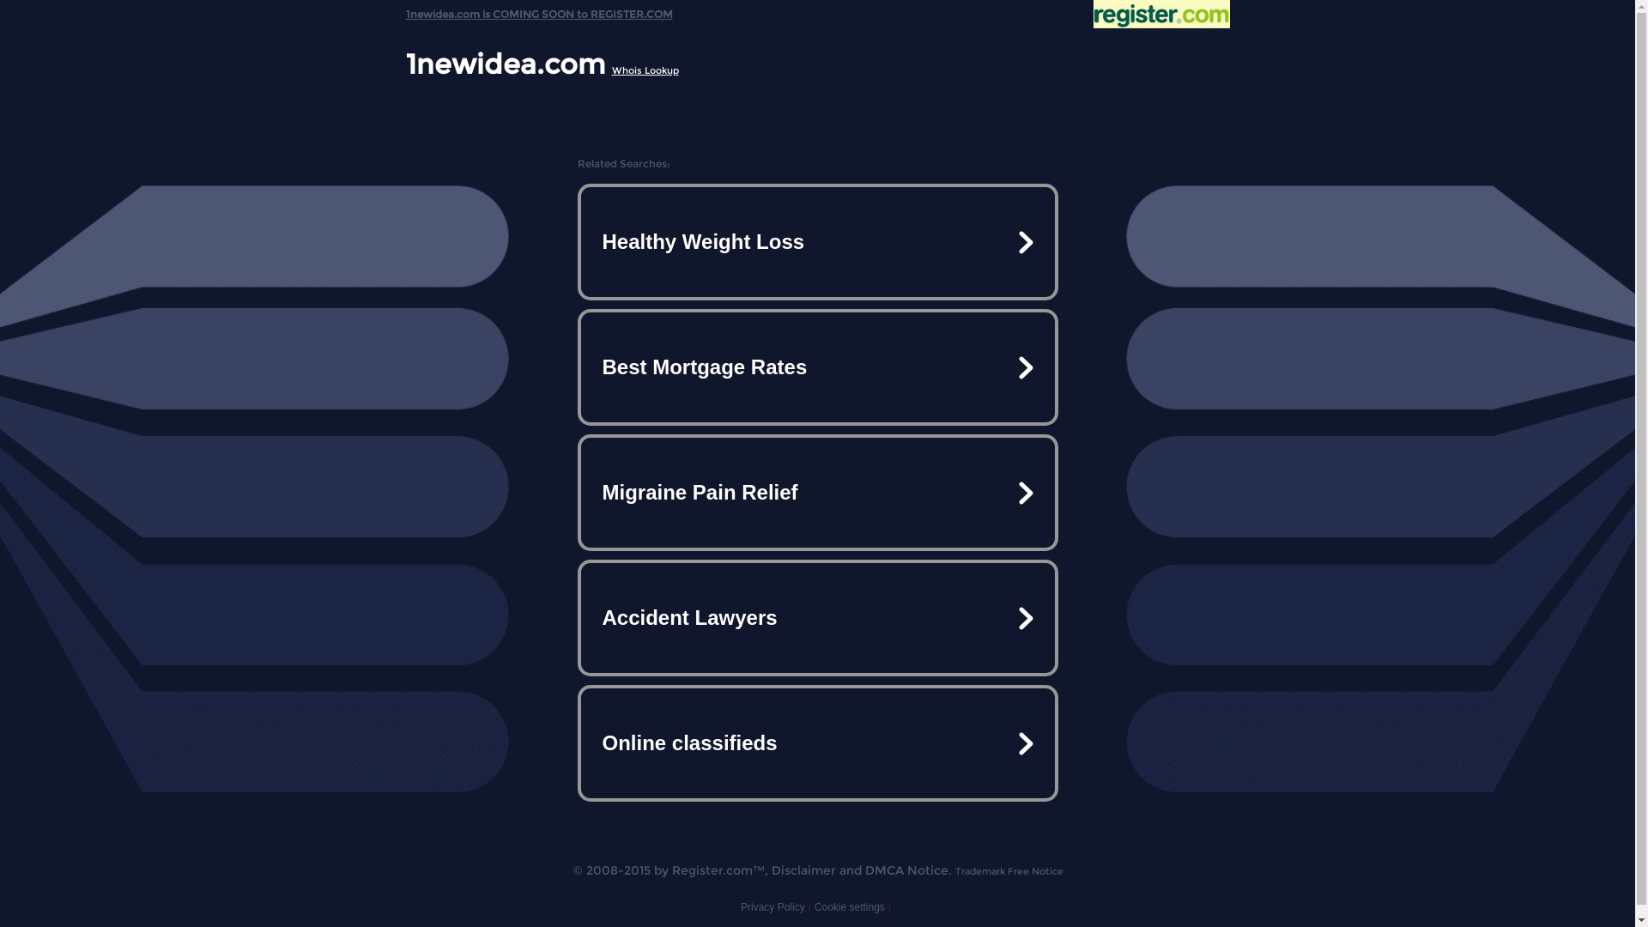 The height and width of the screenshot is (927, 1648). What do you see at coordinates (817, 493) in the screenshot?
I see `Migraine Pain Relief` at bounding box center [817, 493].